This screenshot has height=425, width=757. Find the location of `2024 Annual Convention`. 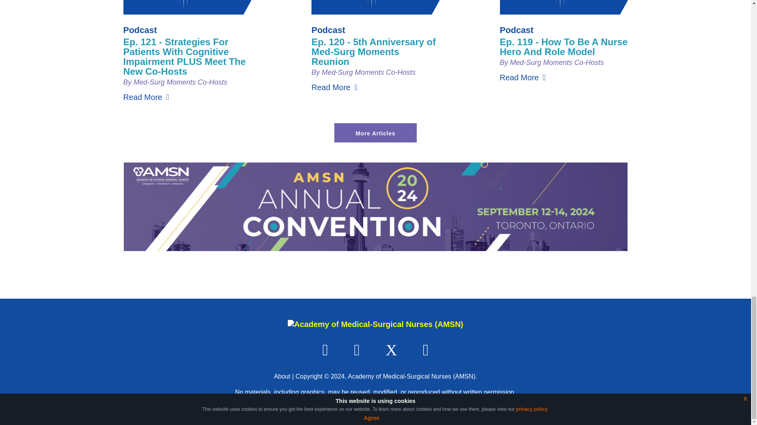

2024 Annual Convention is located at coordinates (375, 248).